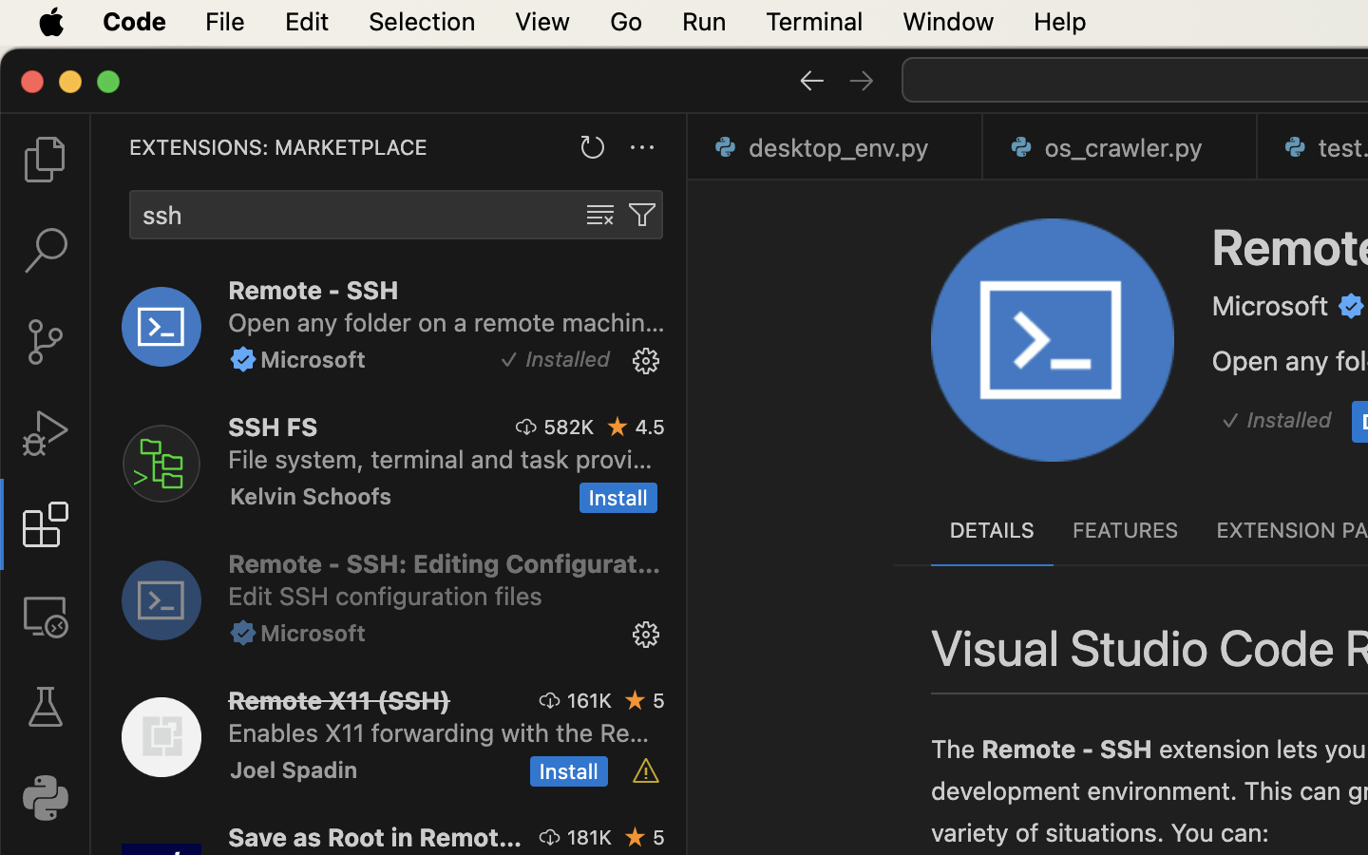 The height and width of the screenshot is (855, 1368). What do you see at coordinates (46, 251) in the screenshot?
I see `0 ` at bounding box center [46, 251].